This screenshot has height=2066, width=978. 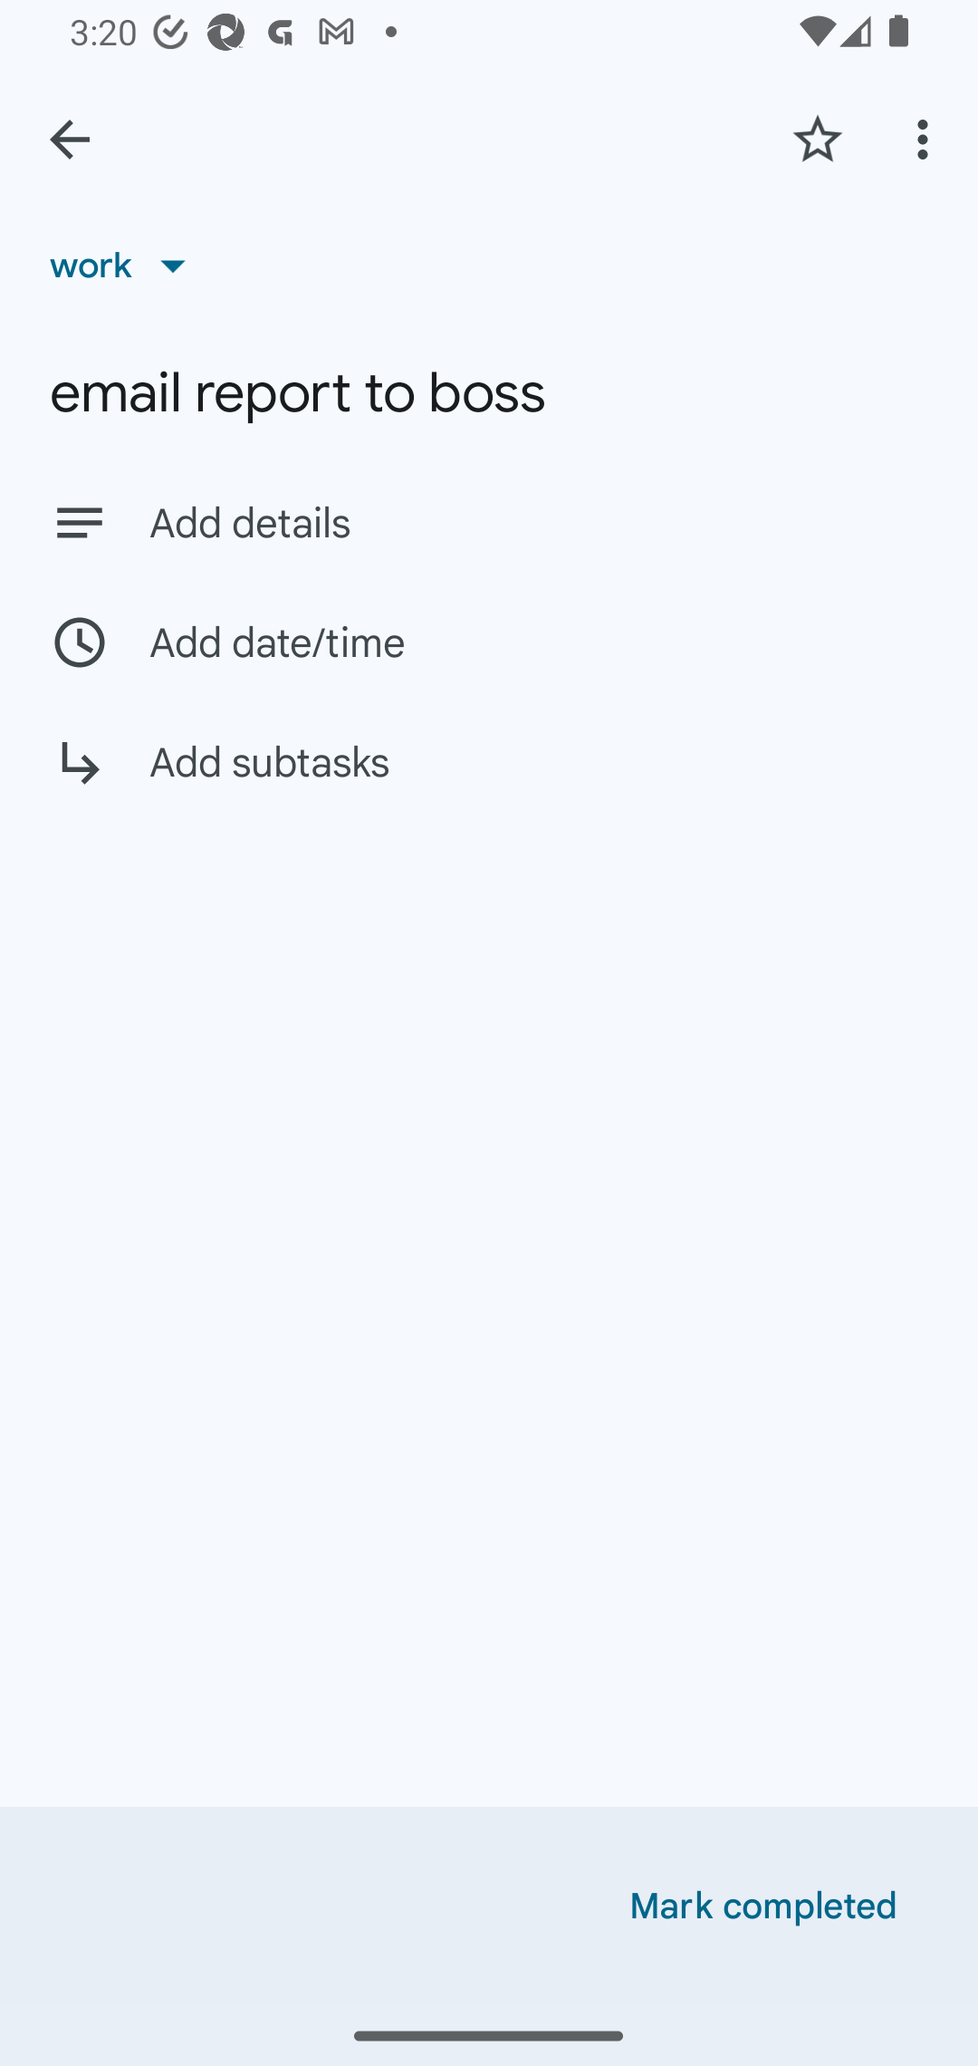 What do you see at coordinates (489, 781) in the screenshot?
I see `Add subtasks` at bounding box center [489, 781].